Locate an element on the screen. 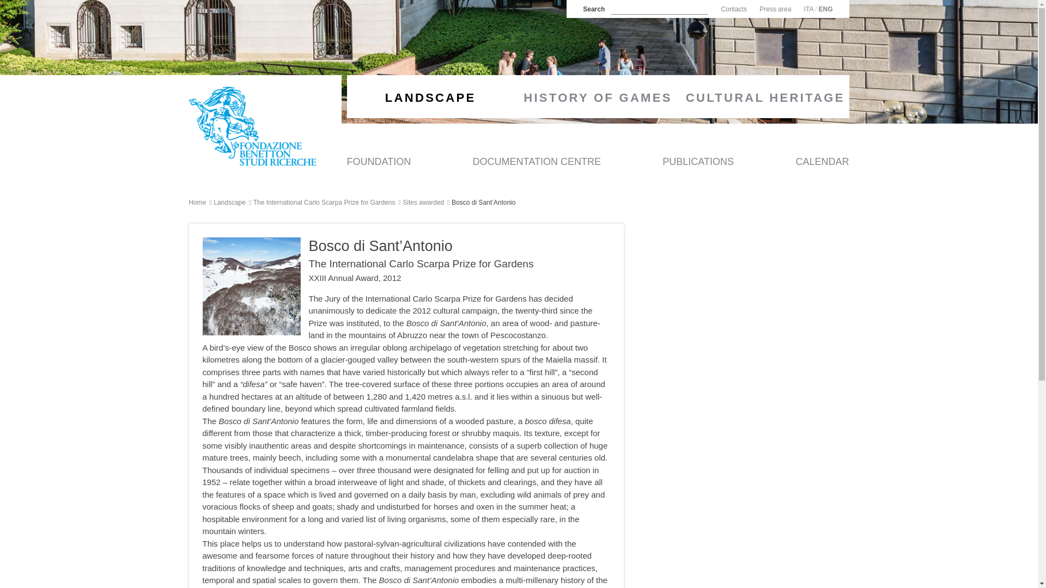 The width and height of the screenshot is (1046, 588). FBSR is located at coordinates (252, 126).